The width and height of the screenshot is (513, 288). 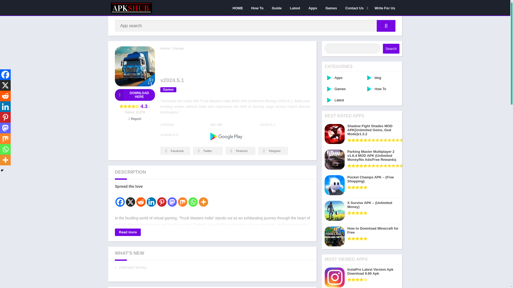 What do you see at coordinates (135, 95) in the screenshot?
I see `Download Here` at bounding box center [135, 95].